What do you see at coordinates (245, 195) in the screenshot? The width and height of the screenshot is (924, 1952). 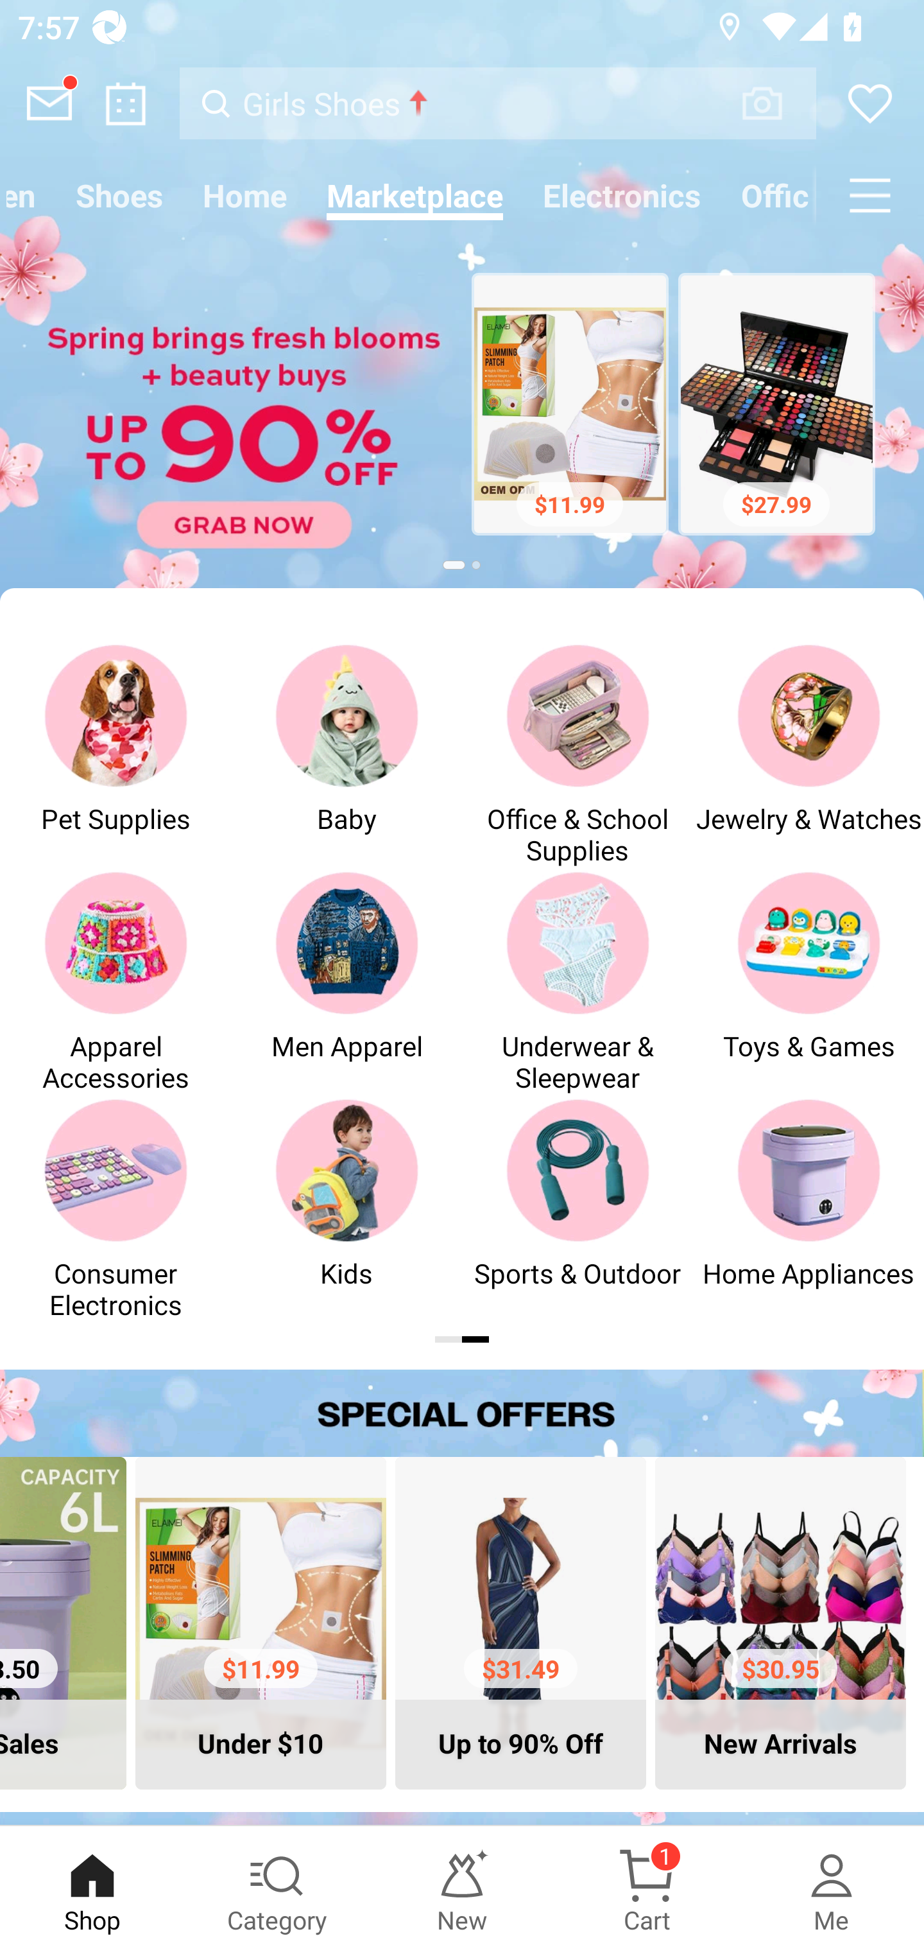 I see `Home` at bounding box center [245, 195].